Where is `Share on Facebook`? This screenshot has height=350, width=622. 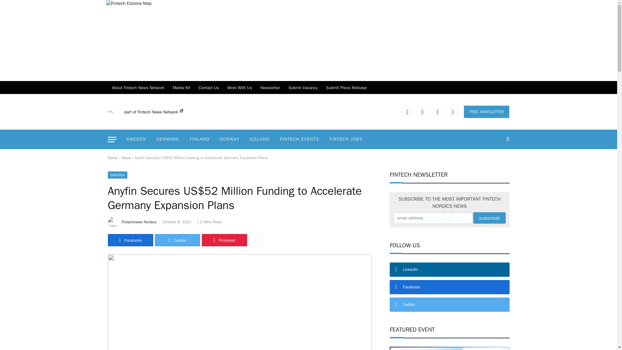
Share on Facebook is located at coordinates (130, 240).